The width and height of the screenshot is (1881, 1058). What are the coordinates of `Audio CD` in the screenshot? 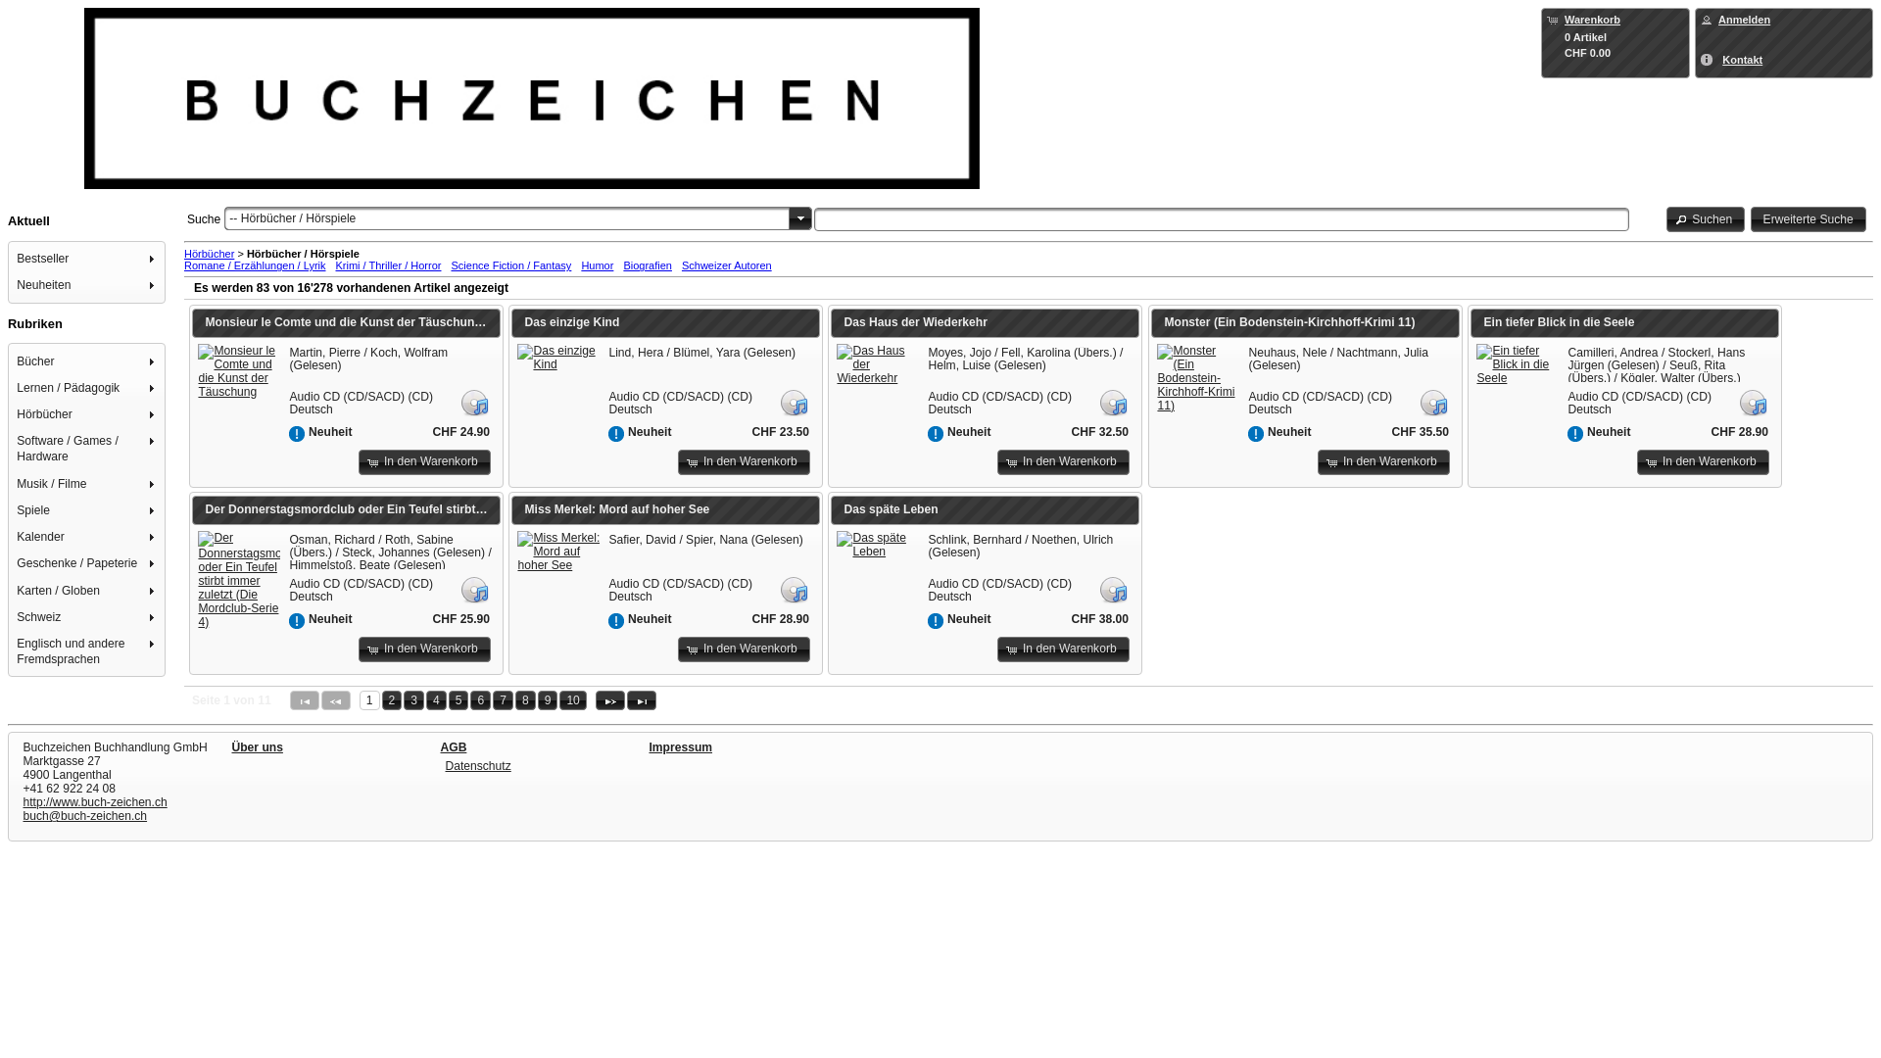 It's located at (474, 589).